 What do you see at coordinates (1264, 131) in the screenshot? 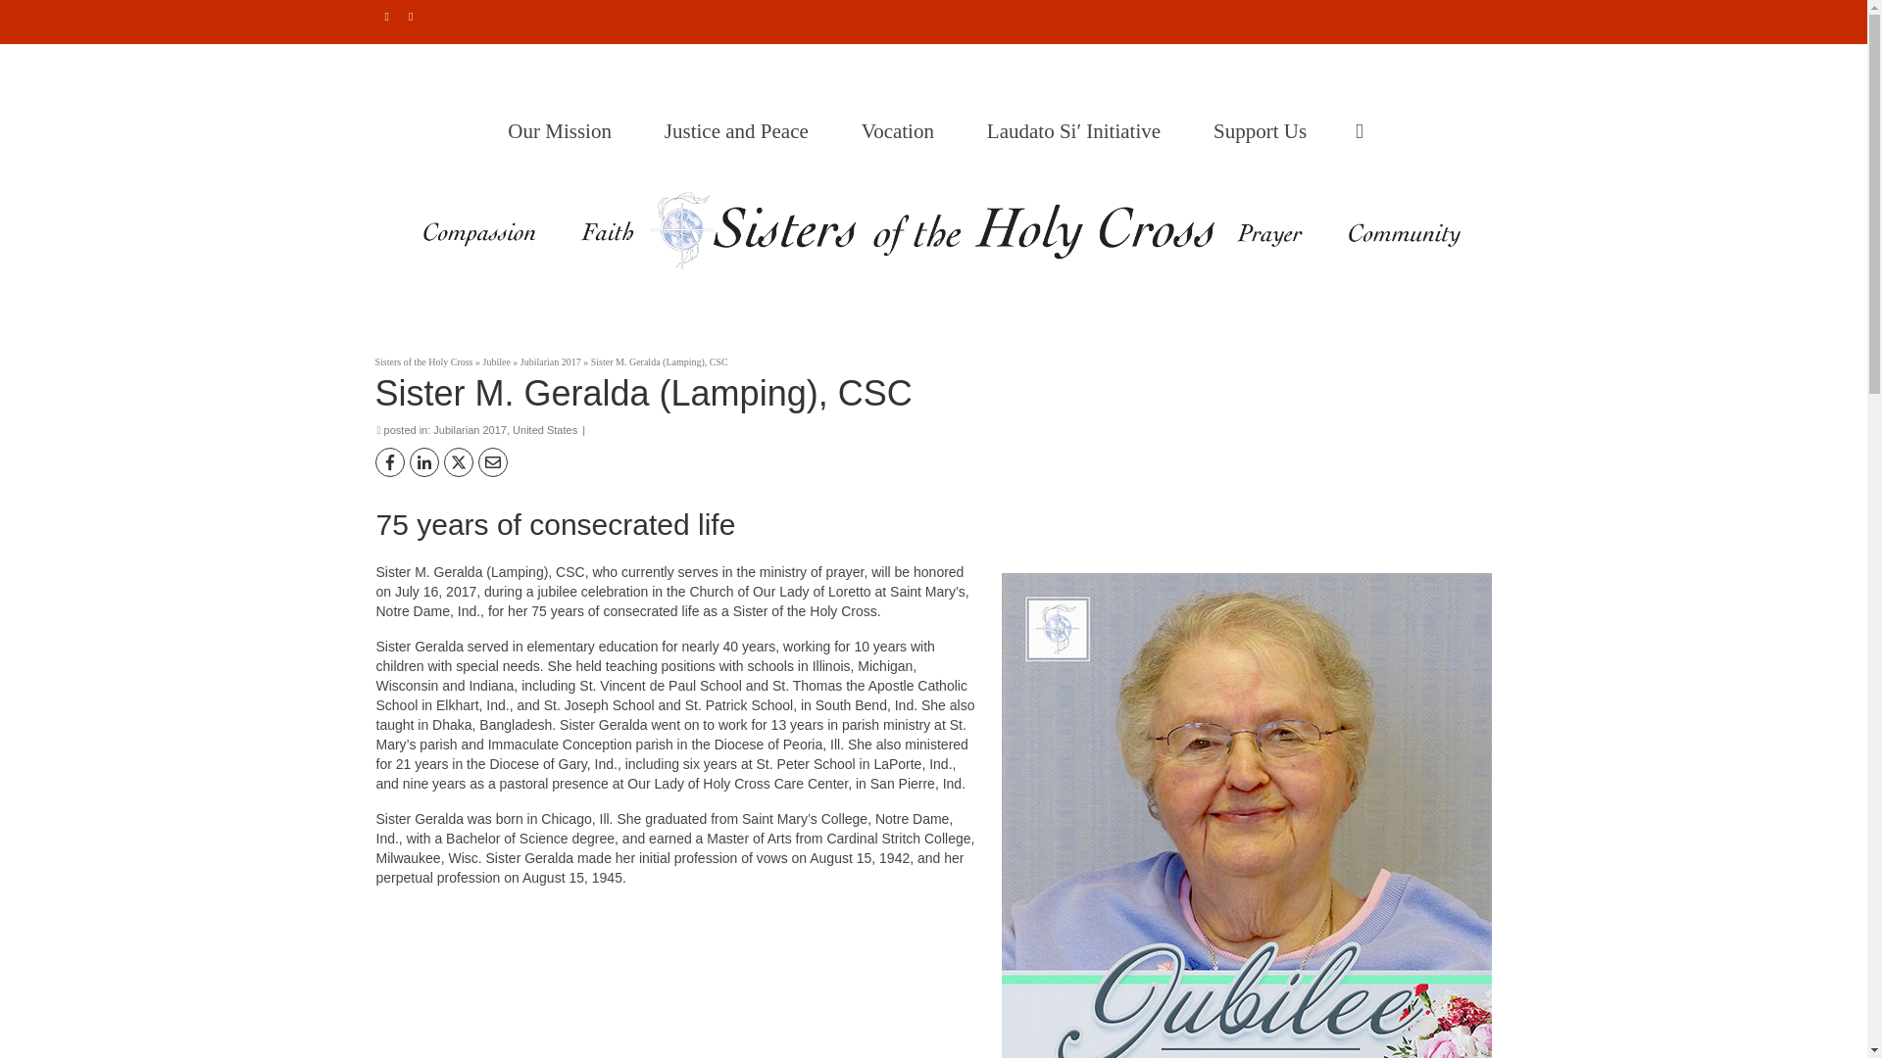
I see `Support Us` at bounding box center [1264, 131].